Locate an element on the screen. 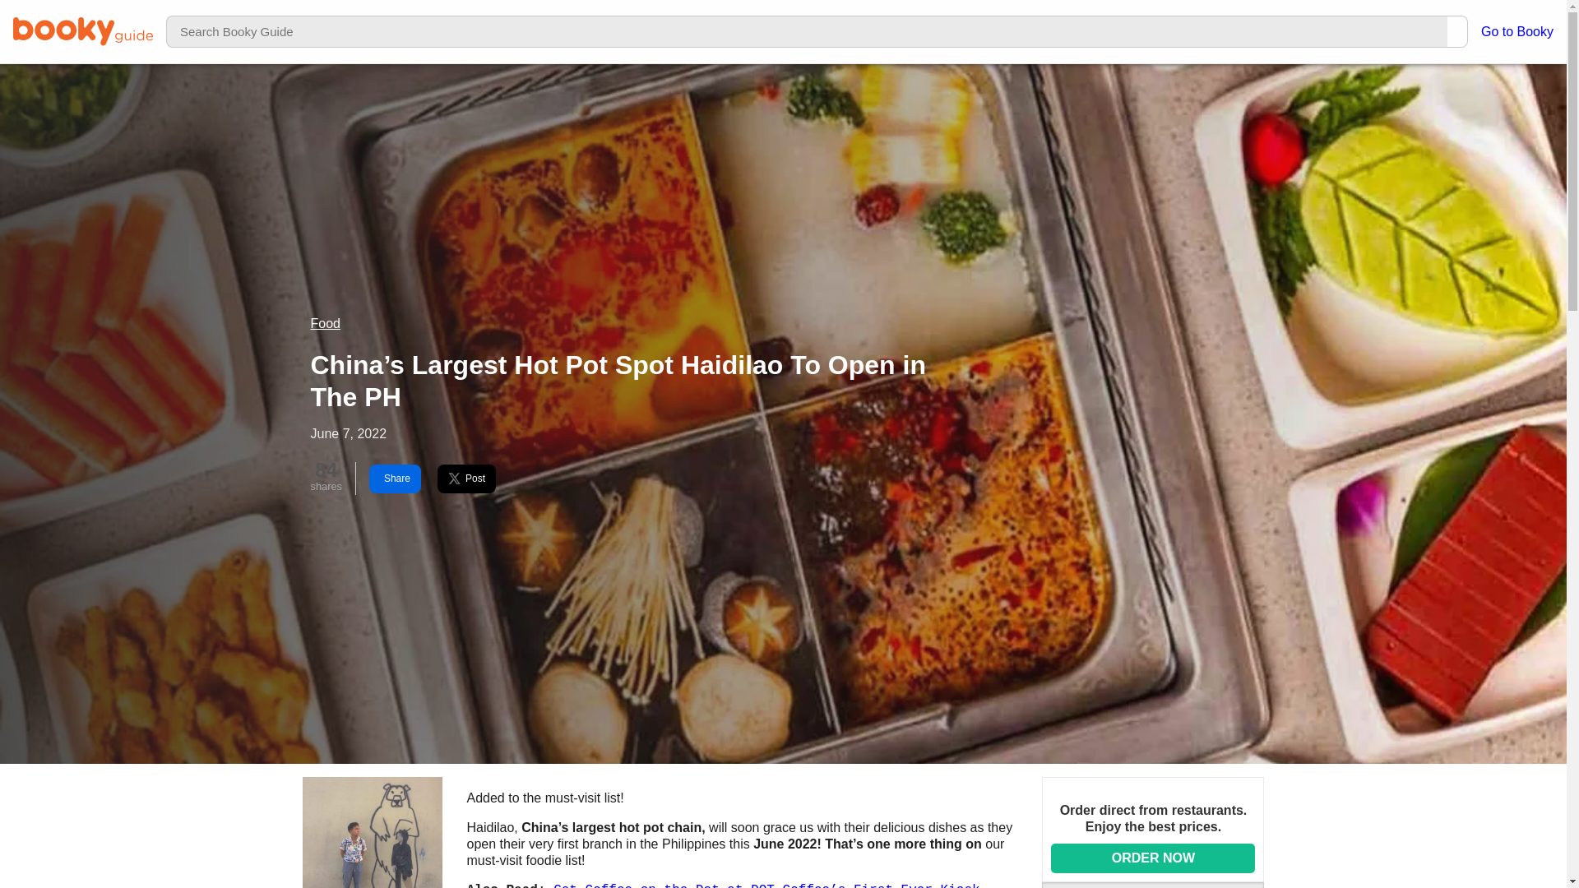 The height and width of the screenshot is (888, 1579). Share is located at coordinates (395, 479).